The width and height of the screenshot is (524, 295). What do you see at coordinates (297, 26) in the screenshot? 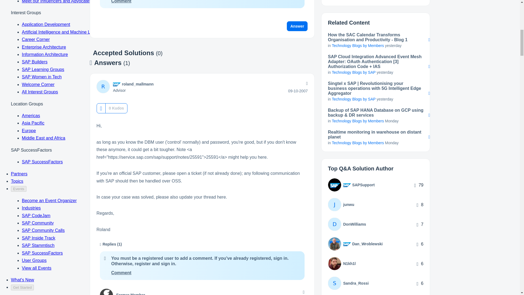
I see `Answer` at bounding box center [297, 26].